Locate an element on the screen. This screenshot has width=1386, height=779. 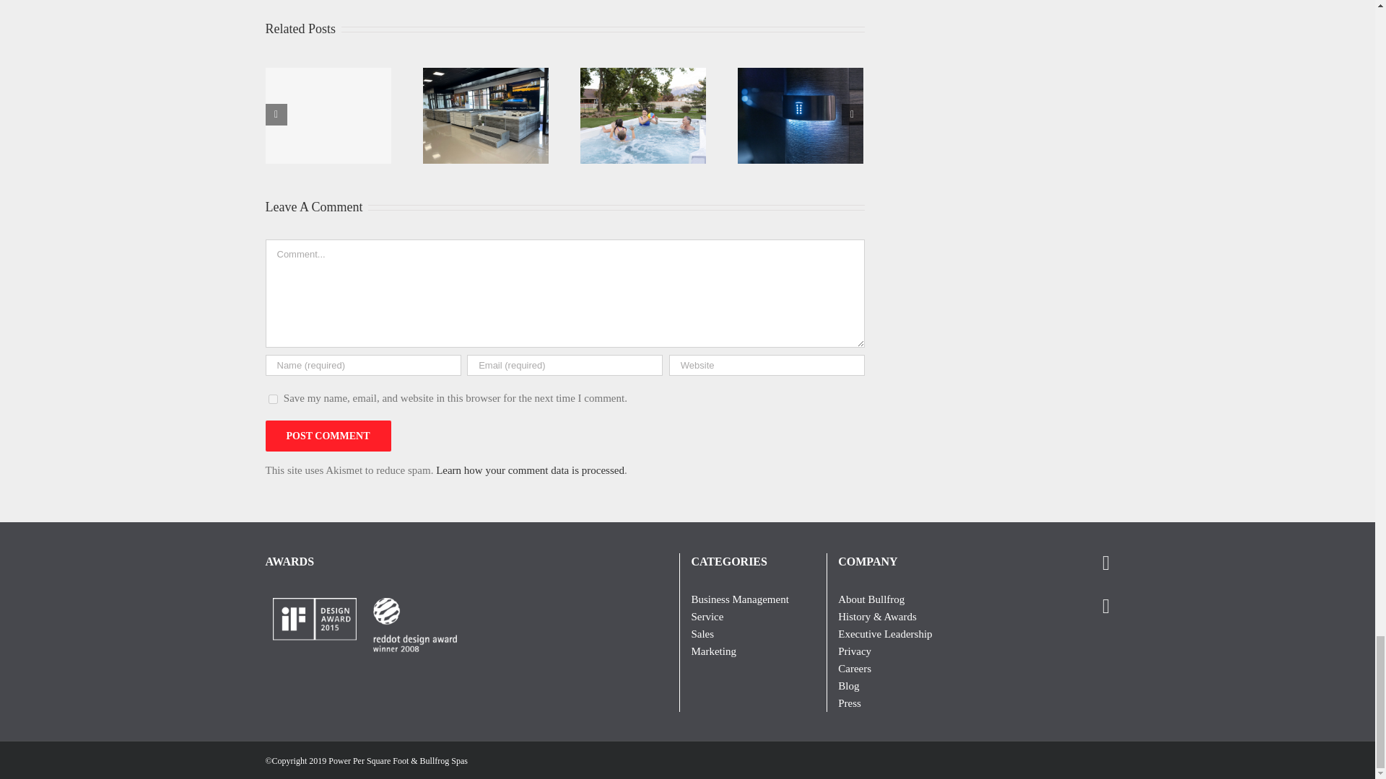
Post Comment is located at coordinates (328, 436).